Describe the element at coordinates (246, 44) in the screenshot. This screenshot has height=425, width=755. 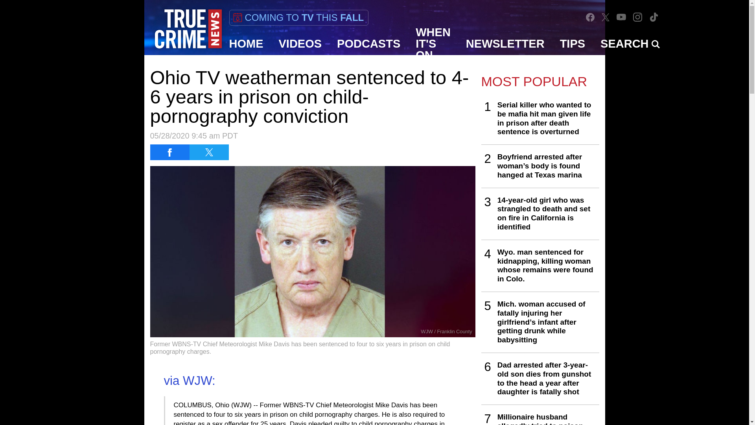
I see `HOME` at that location.